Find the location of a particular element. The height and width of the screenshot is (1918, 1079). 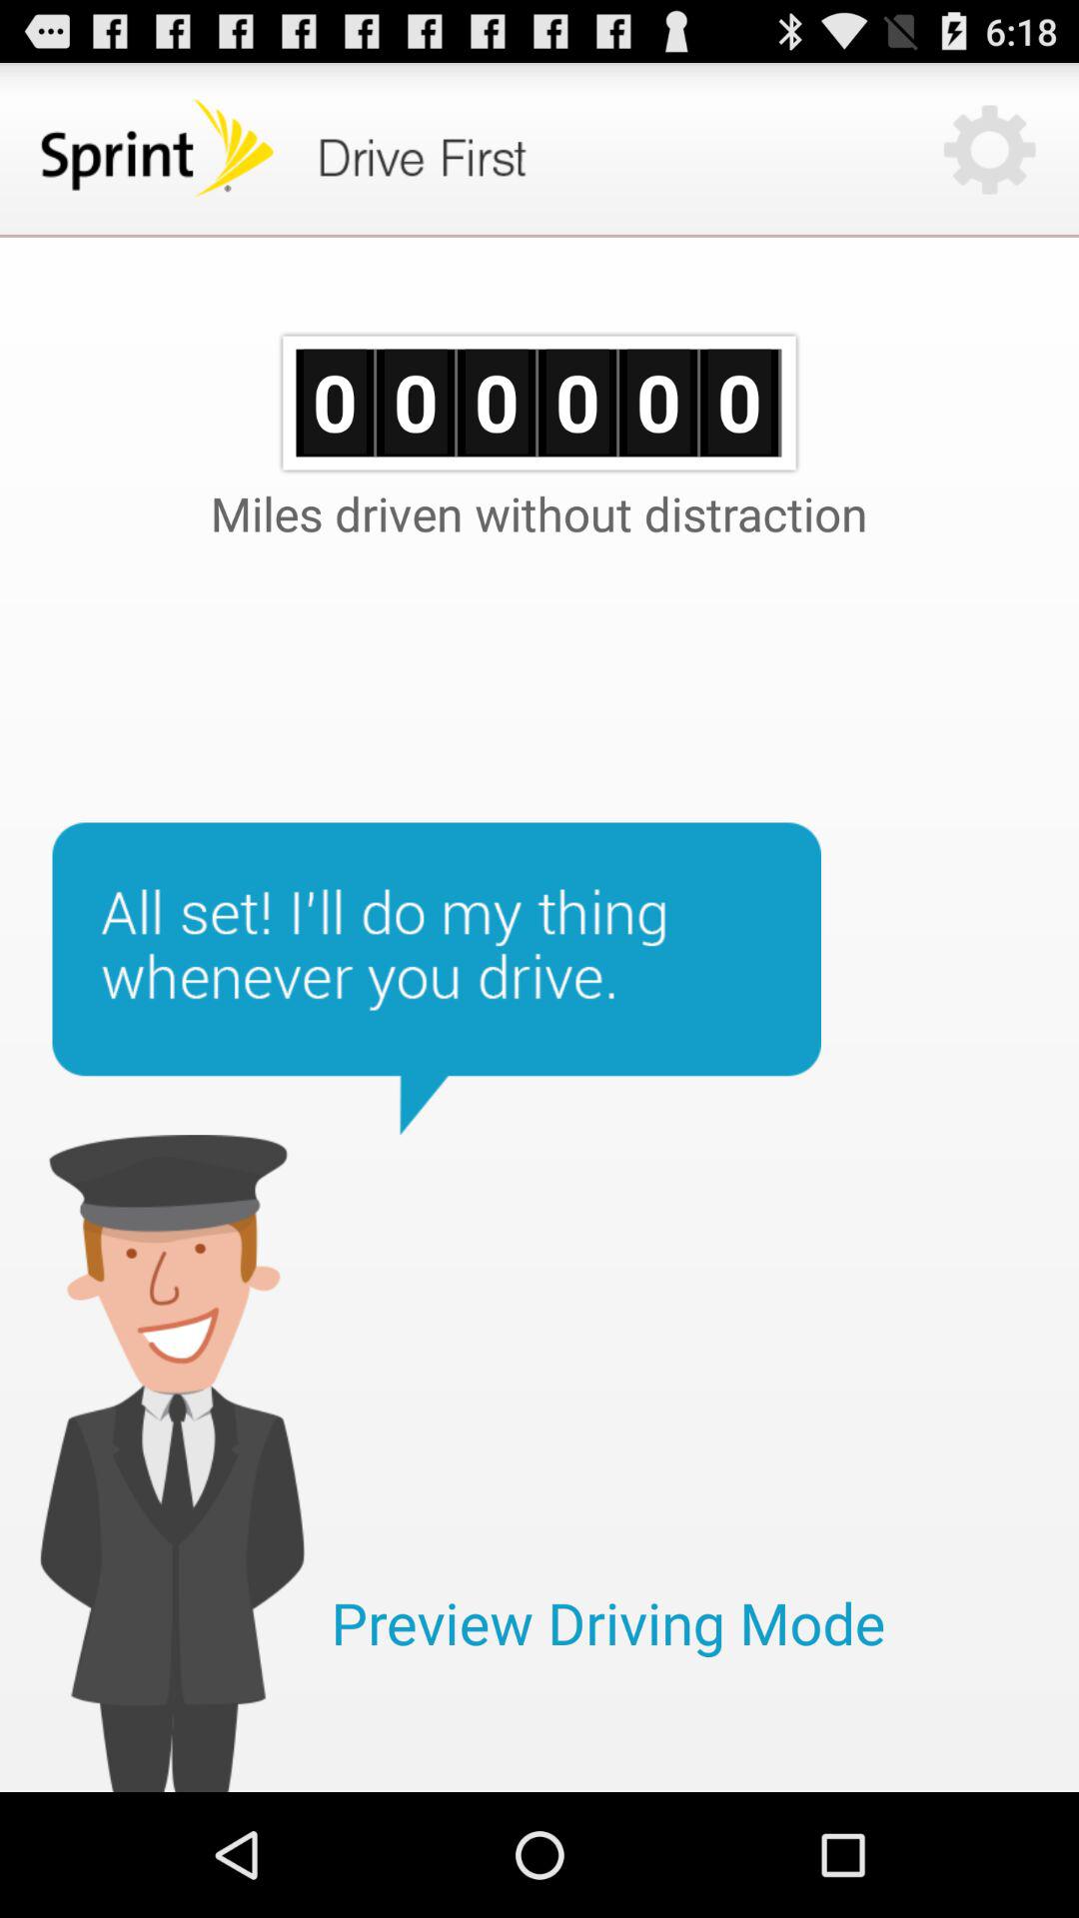

select item at the bottom is located at coordinates (607, 1622).